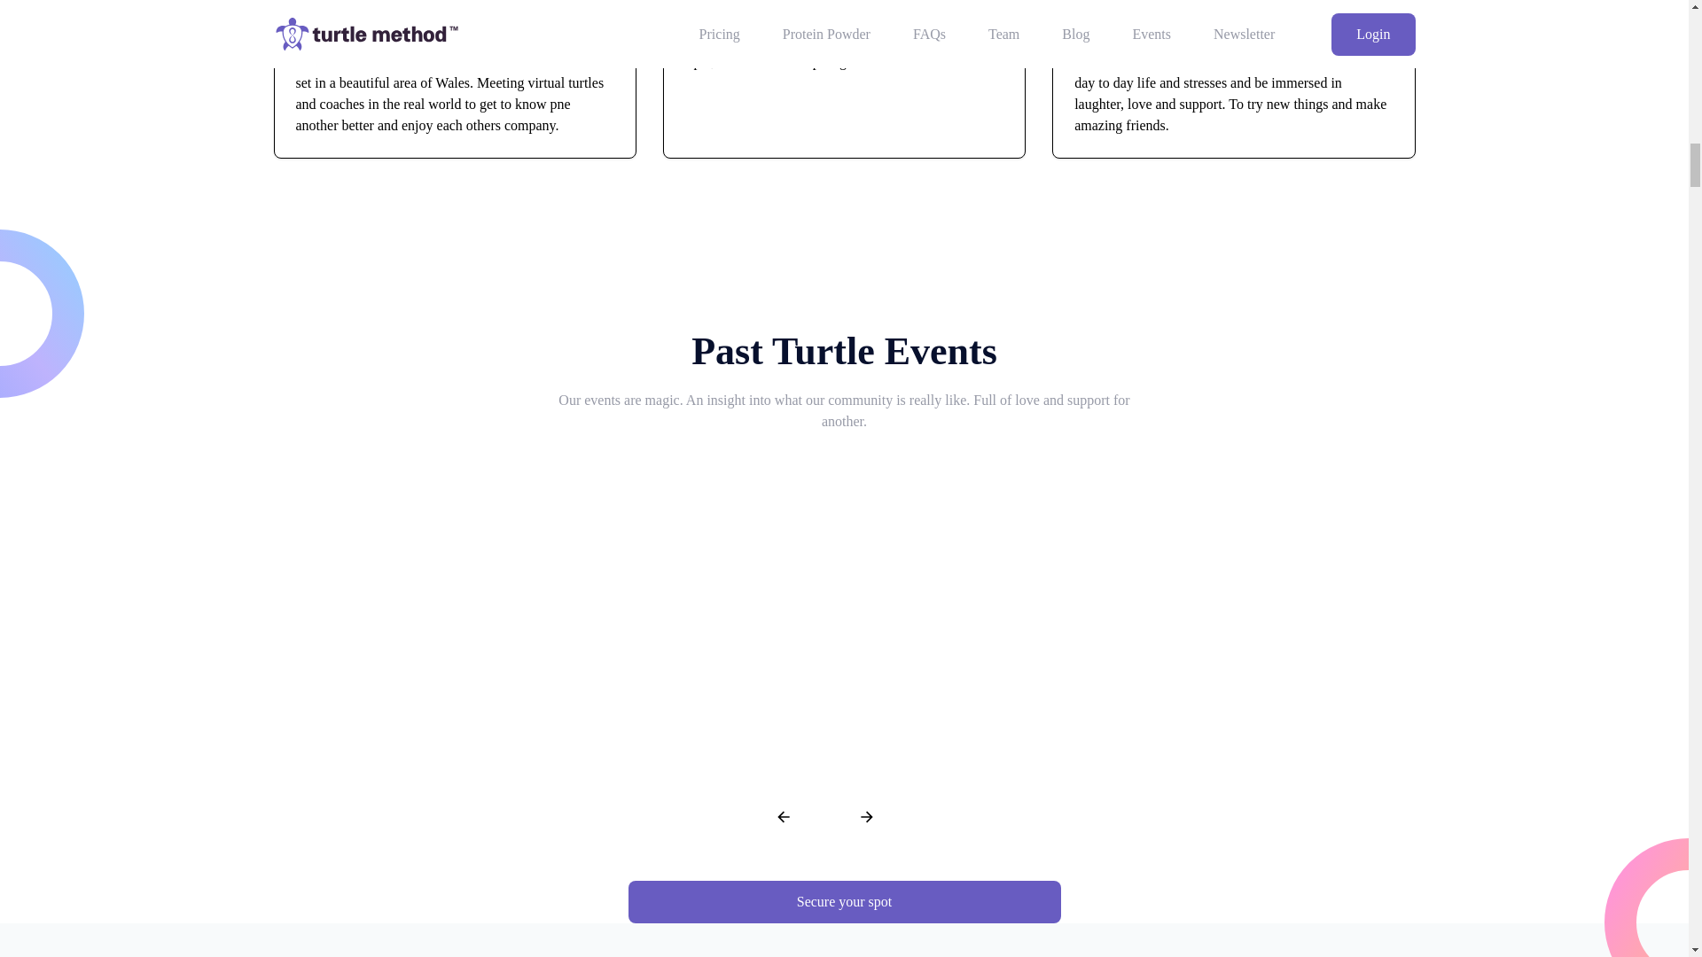 The width and height of the screenshot is (1702, 957). I want to click on Vimeo, so click(450, 610).